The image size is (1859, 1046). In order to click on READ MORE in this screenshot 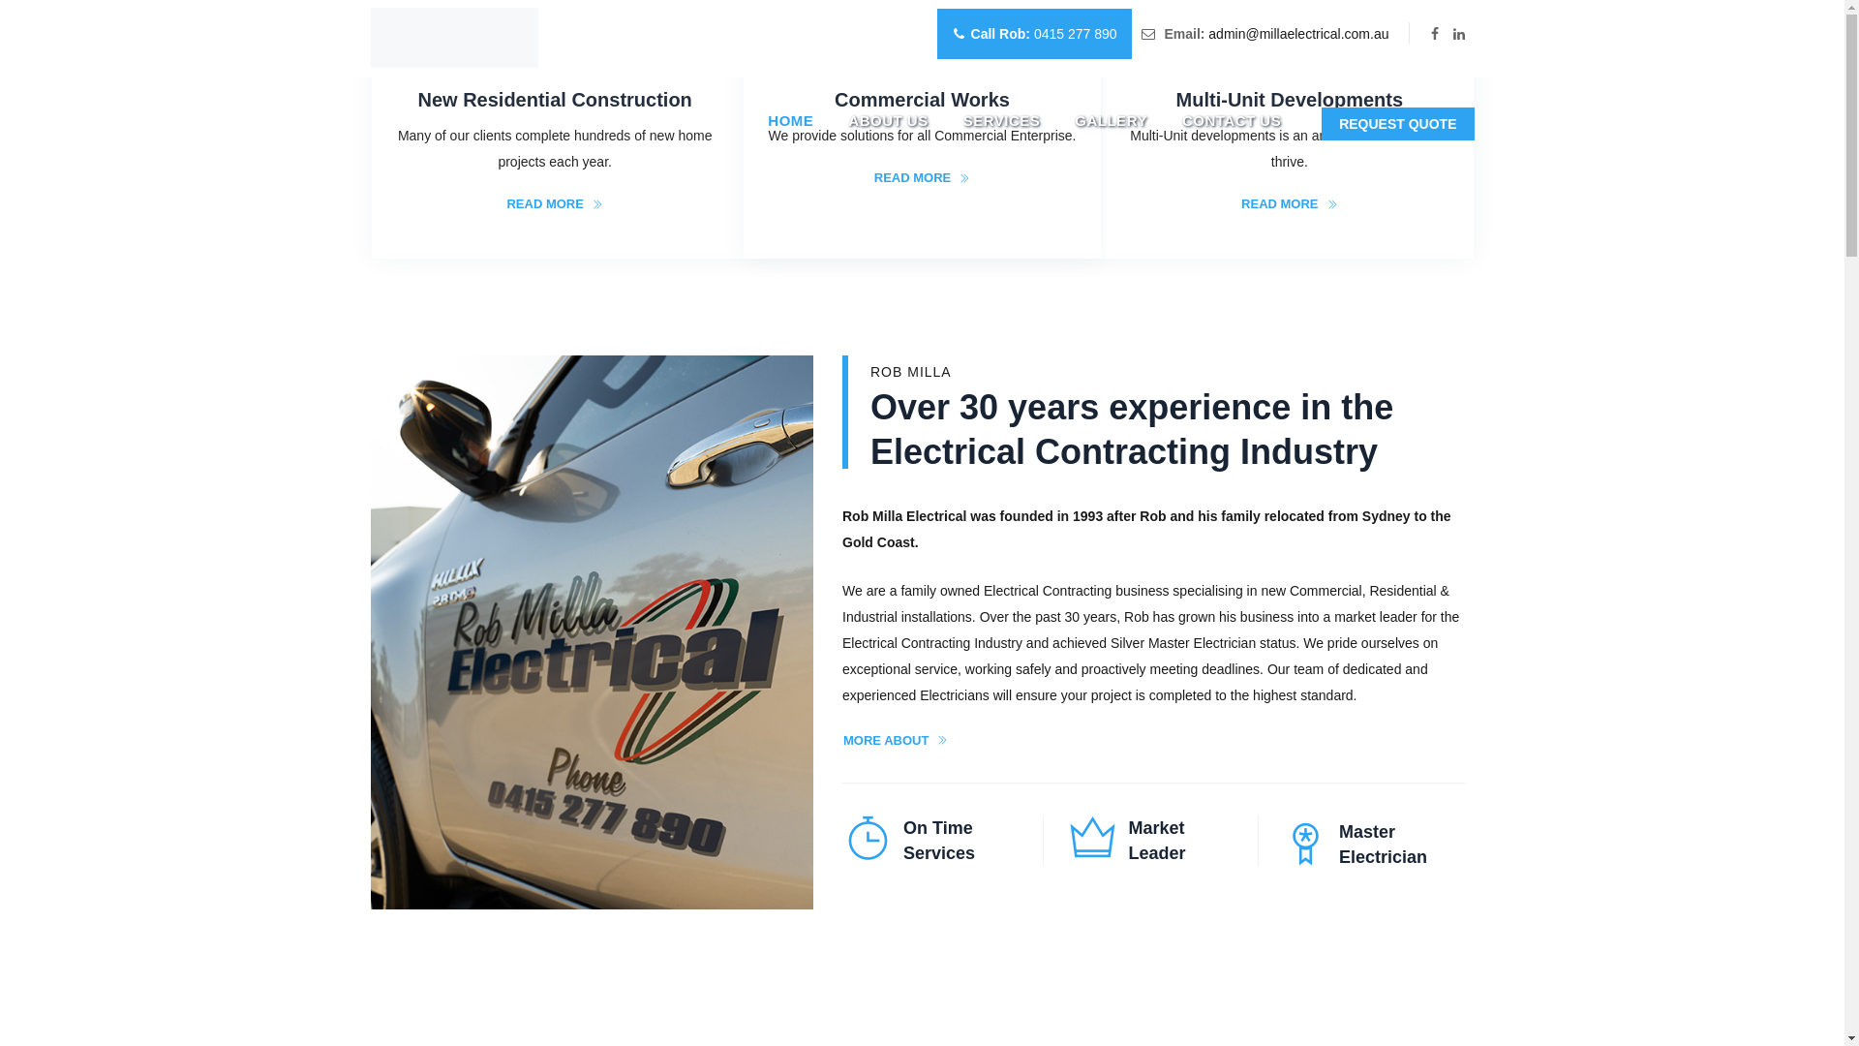, I will do `click(554, 203)`.